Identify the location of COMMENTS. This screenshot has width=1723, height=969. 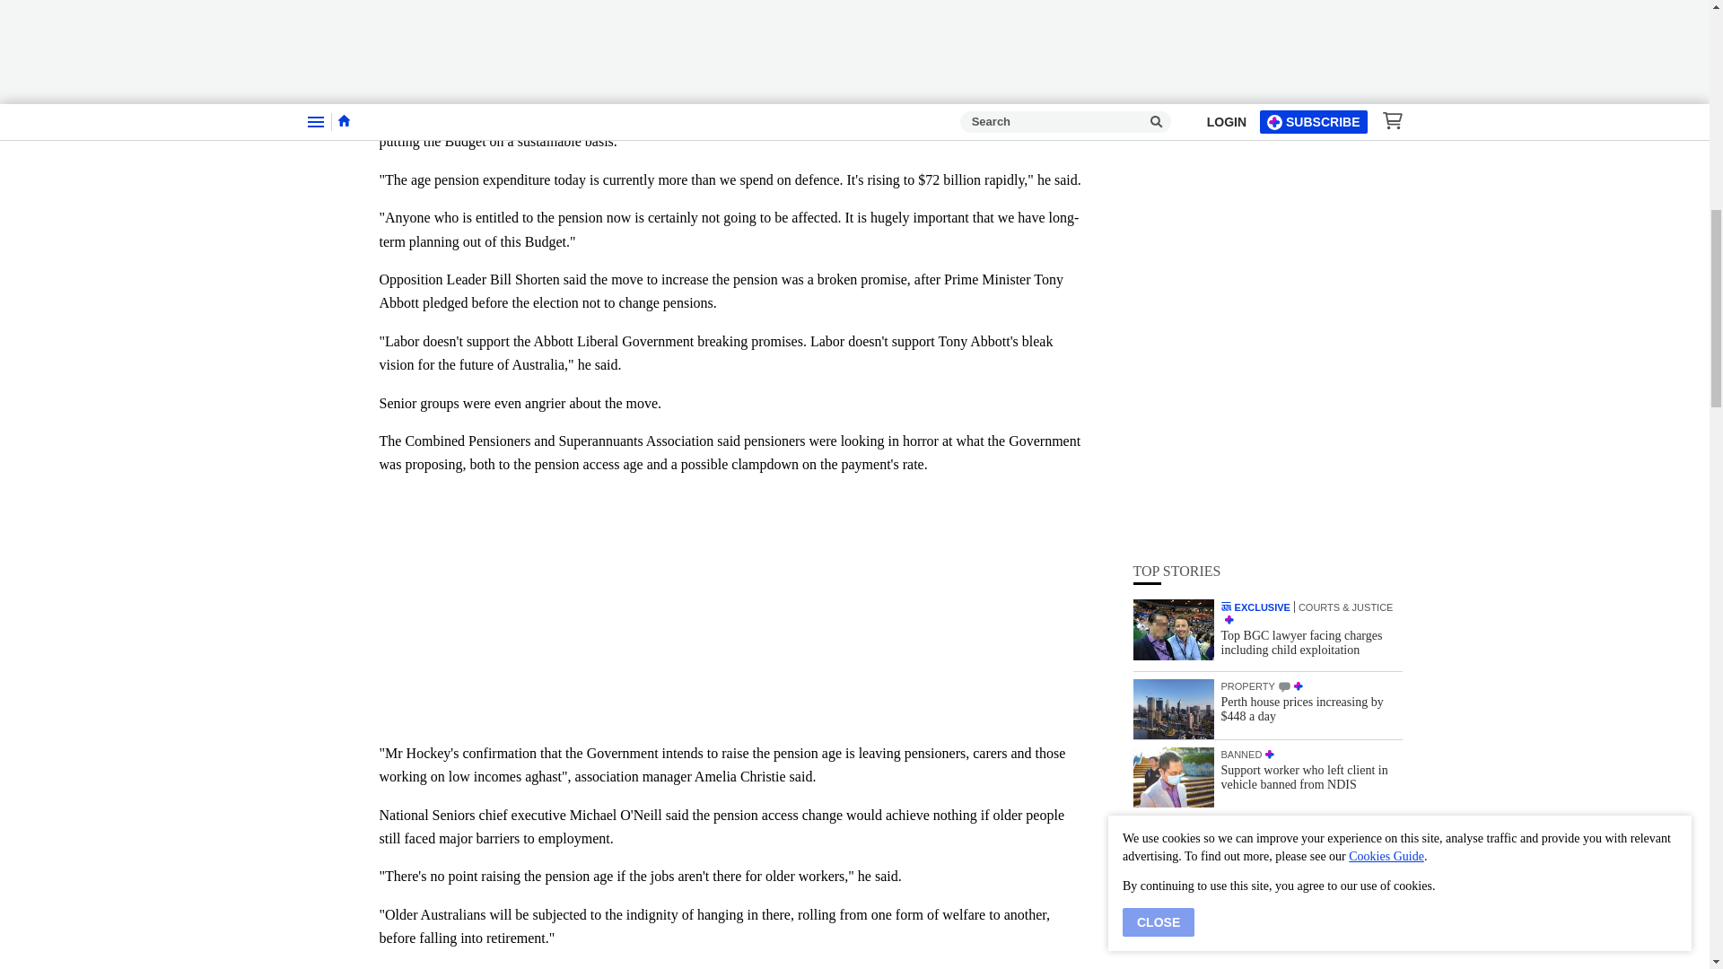
(1284, 213).